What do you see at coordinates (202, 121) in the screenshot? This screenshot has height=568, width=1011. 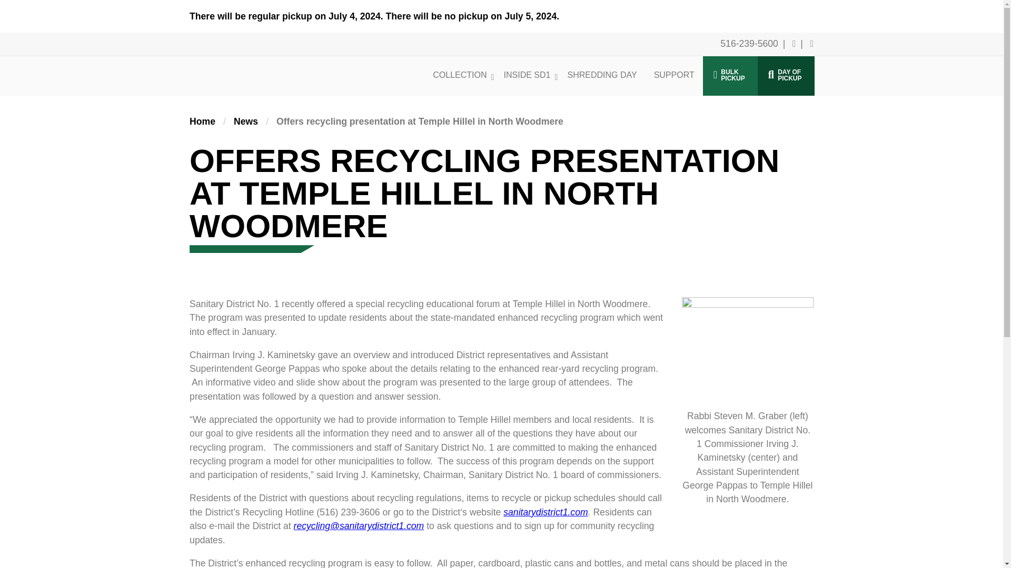 I see `INSIDE SD1` at bounding box center [202, 121].